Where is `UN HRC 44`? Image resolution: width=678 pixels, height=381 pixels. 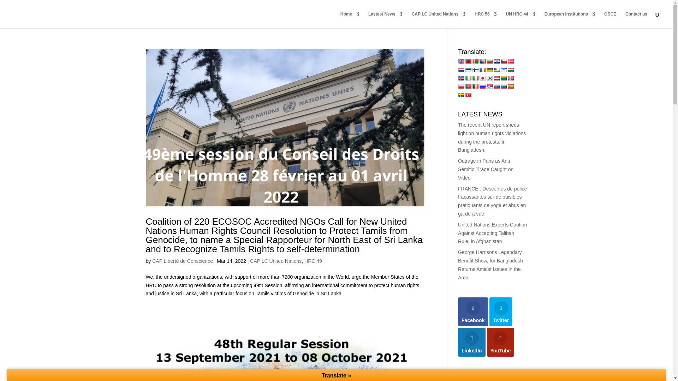
UN HRC 44 is located at coordinates (521, 20).